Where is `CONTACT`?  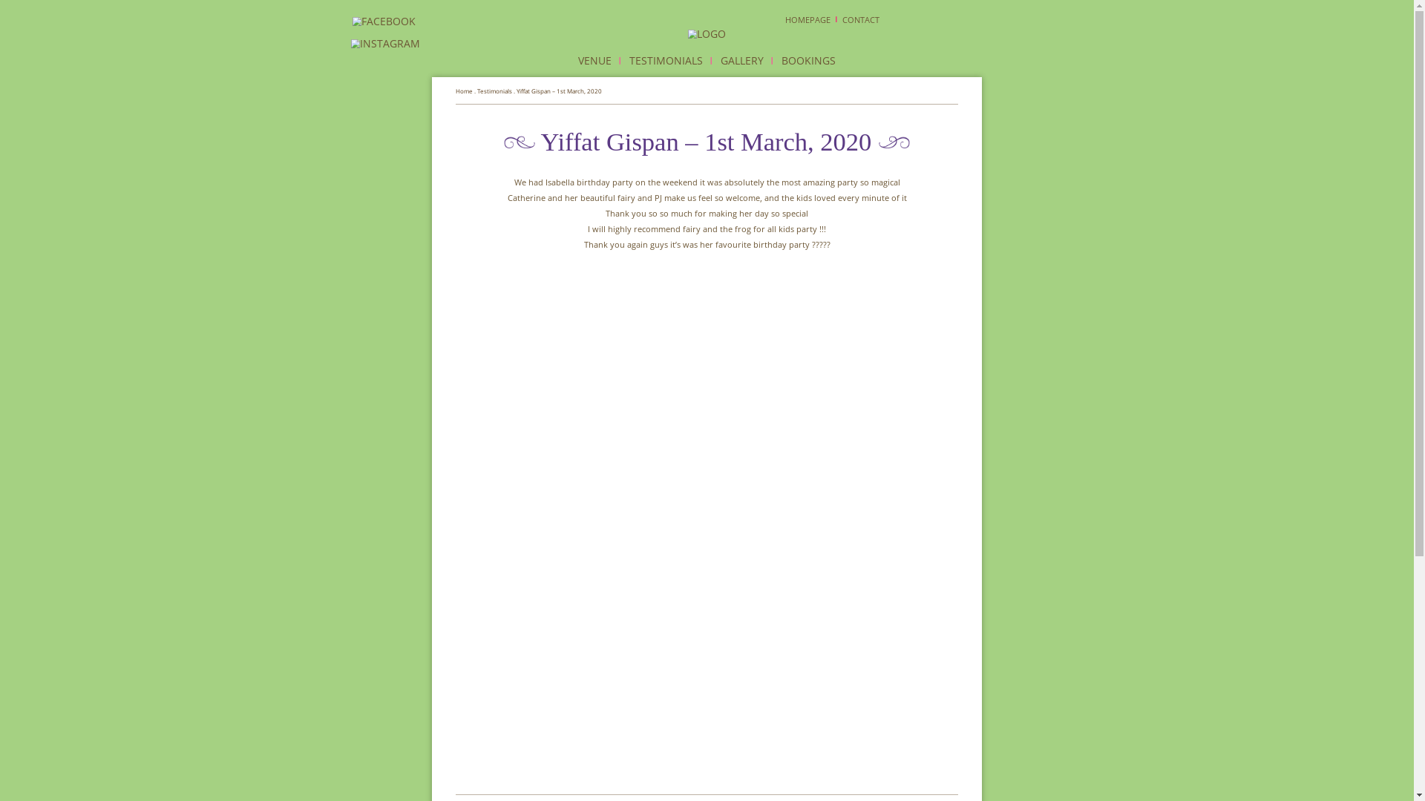 CONTACT is located at coordinates (1147, 26).